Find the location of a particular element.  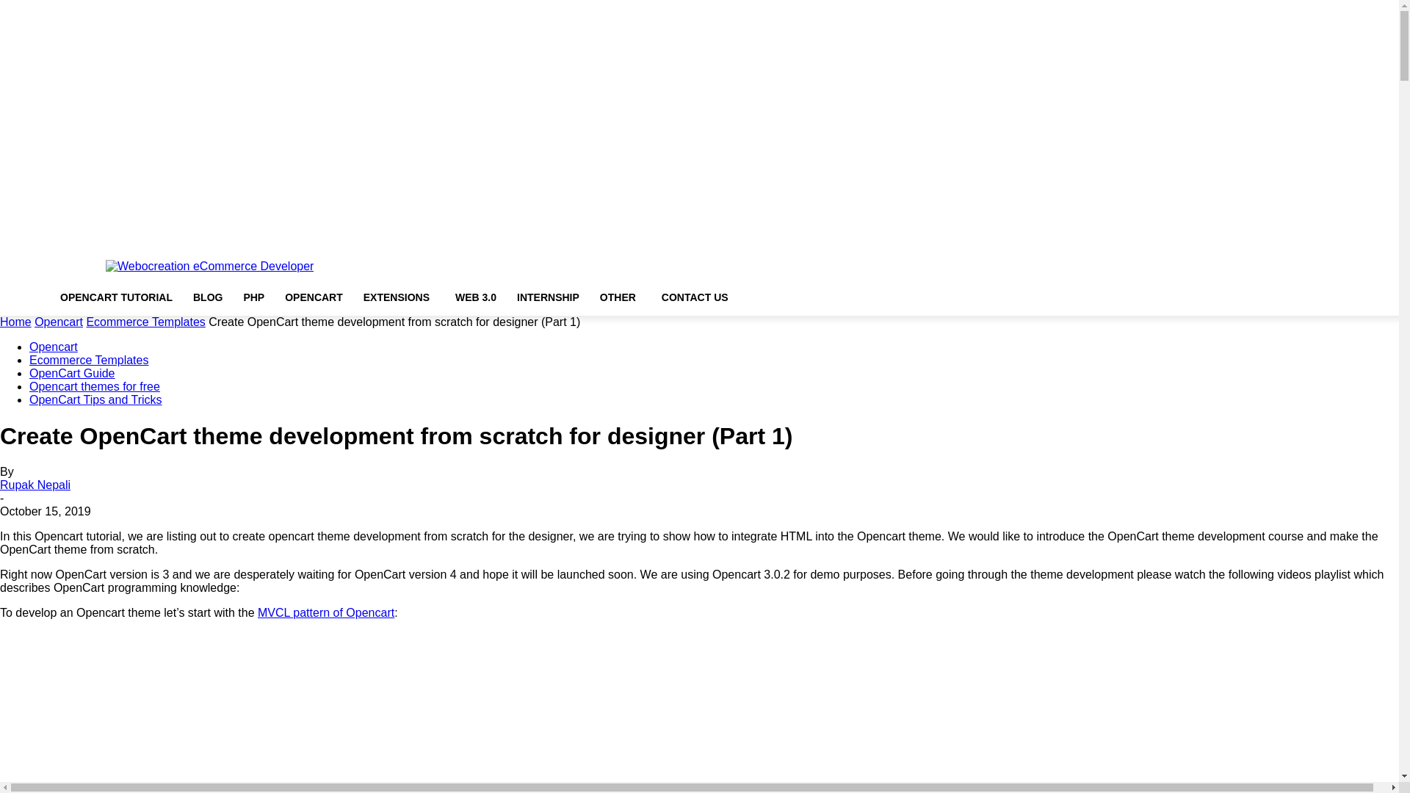

OPENCART is located at coordinates (314, 297).